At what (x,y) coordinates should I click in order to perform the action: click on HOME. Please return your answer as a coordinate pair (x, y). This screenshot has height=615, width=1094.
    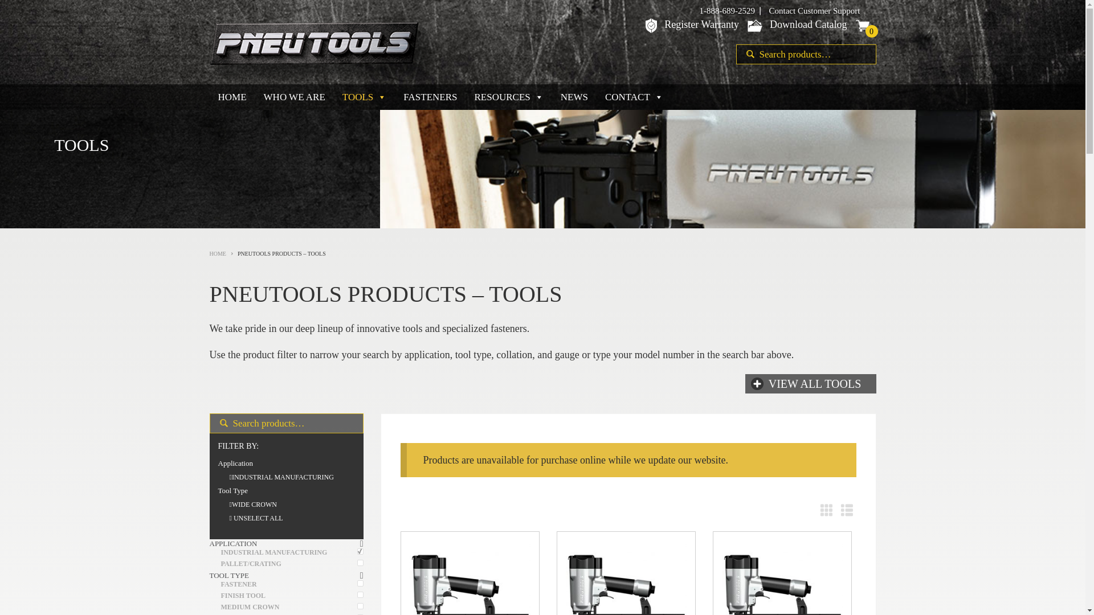
    Looking at the image, I should click on (232, 97).